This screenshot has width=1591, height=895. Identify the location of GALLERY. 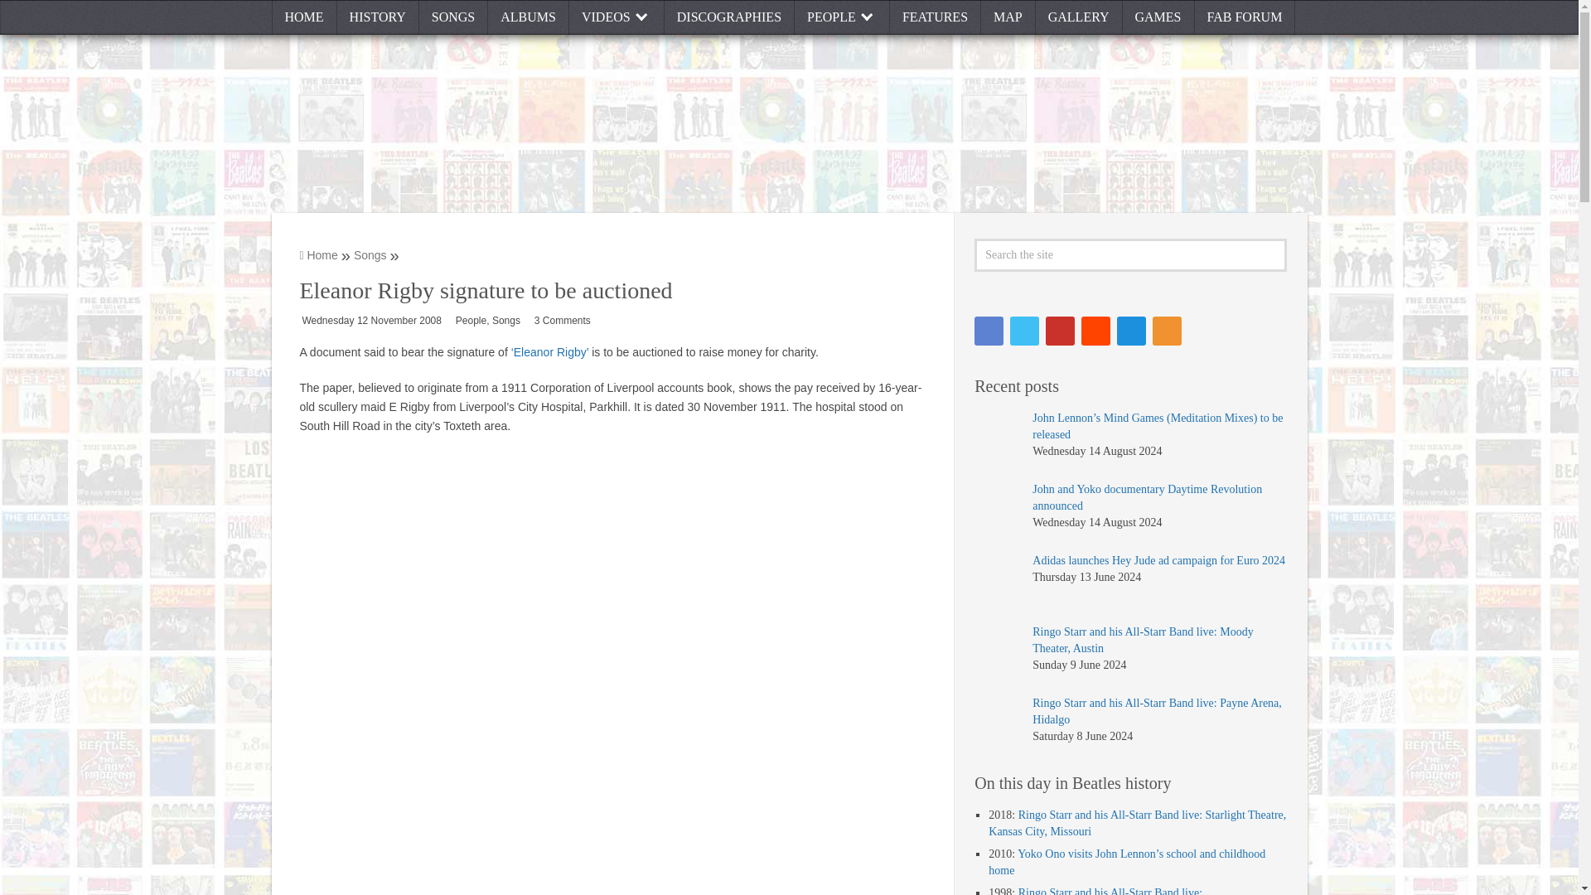
(1079, 17).